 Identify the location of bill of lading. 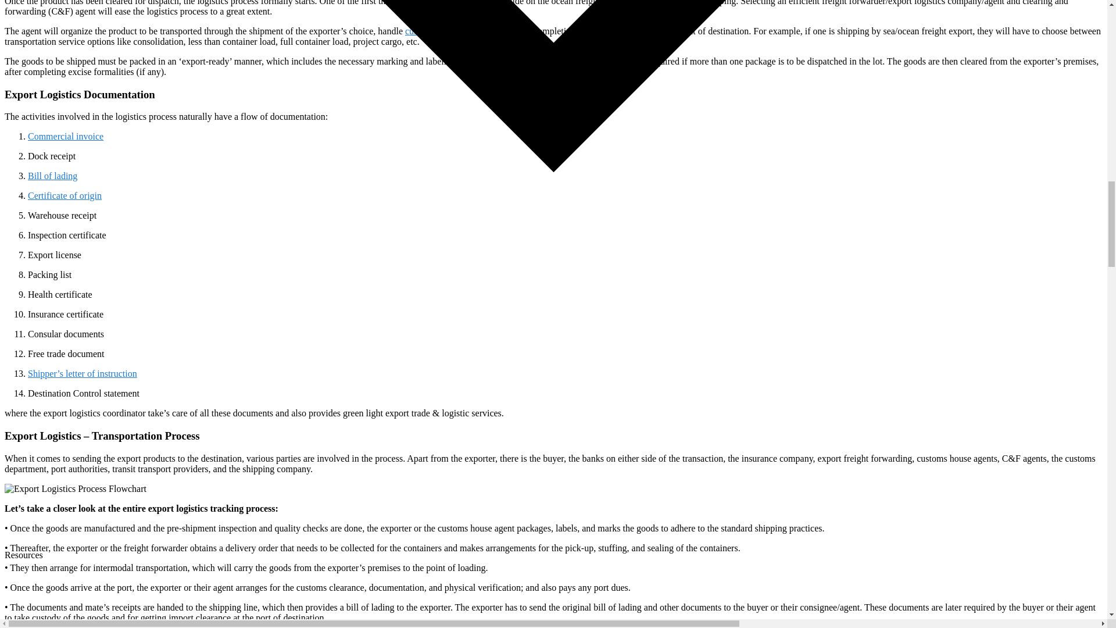
(52, 176).